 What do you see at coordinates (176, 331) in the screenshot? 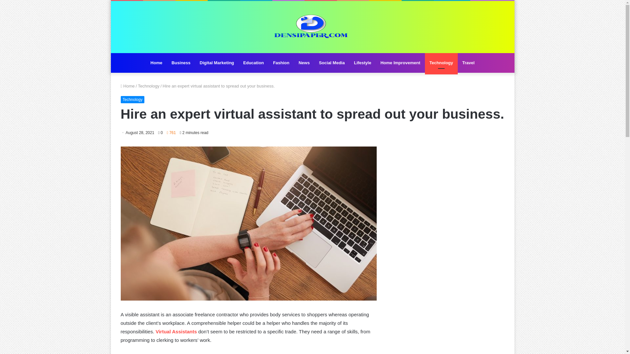
I see `Virtual Assistants` at bounding box center [176, 331].